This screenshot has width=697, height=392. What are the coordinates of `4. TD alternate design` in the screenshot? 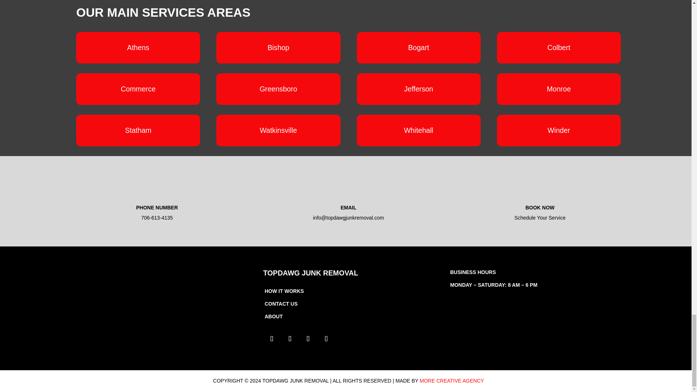 It's located at (118, 312).